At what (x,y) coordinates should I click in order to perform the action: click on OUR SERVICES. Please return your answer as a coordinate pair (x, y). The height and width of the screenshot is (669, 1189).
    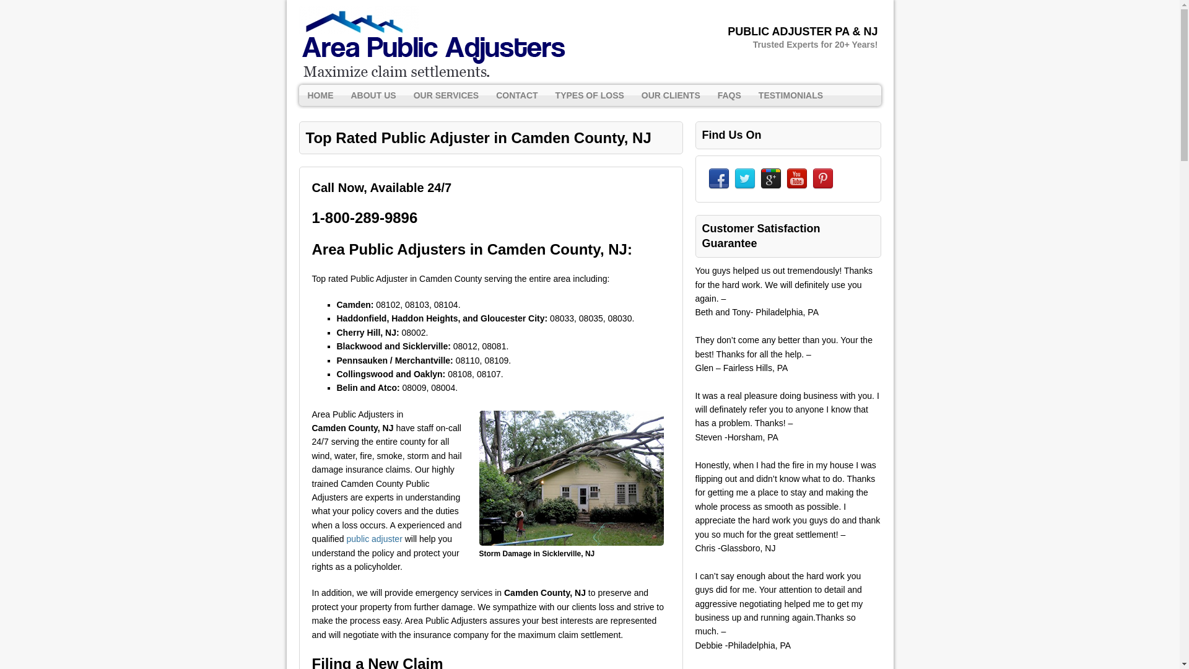
    Looking at the image, I should click on (446, 95).